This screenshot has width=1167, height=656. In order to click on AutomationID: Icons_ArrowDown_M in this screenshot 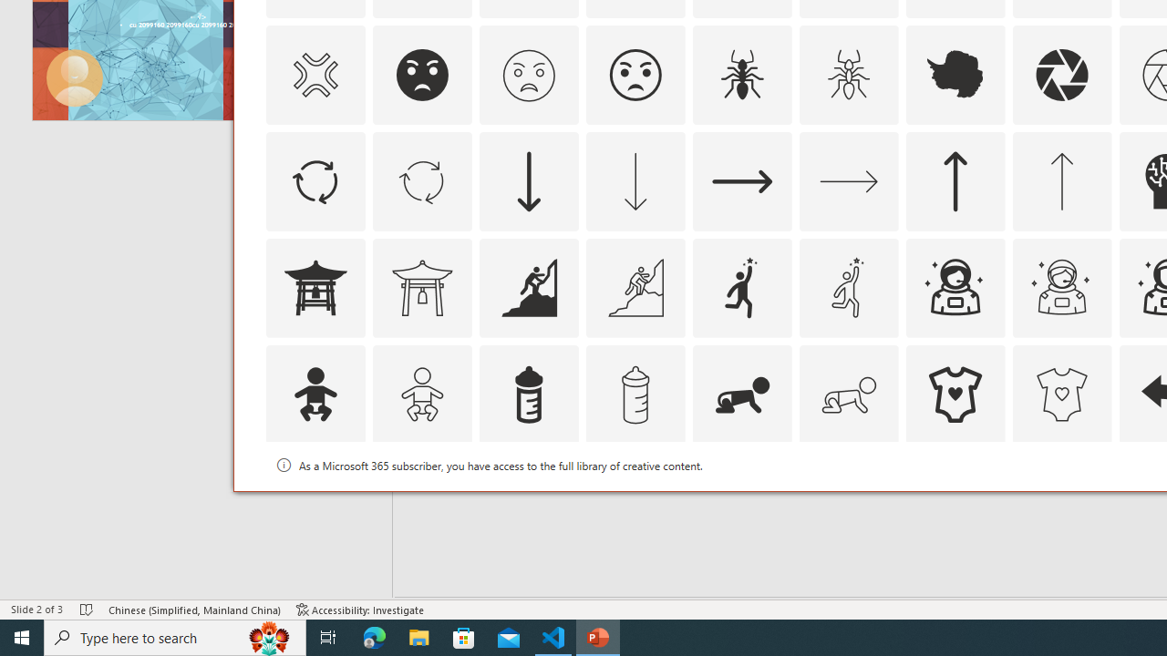, I will do `click(635, 180)`.